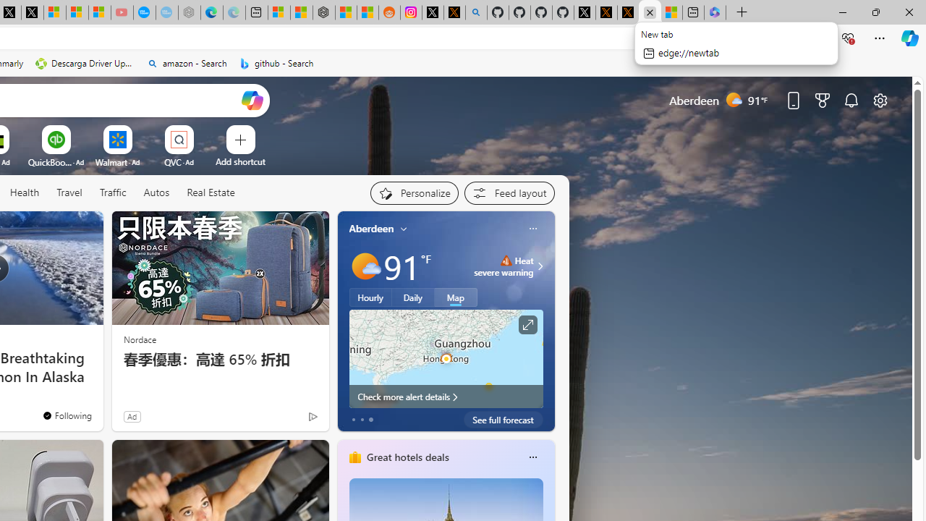 This screenshot has width=926, height=521. I want to click on help.x.com | 524: A timeout occurred, so click(454, 13).